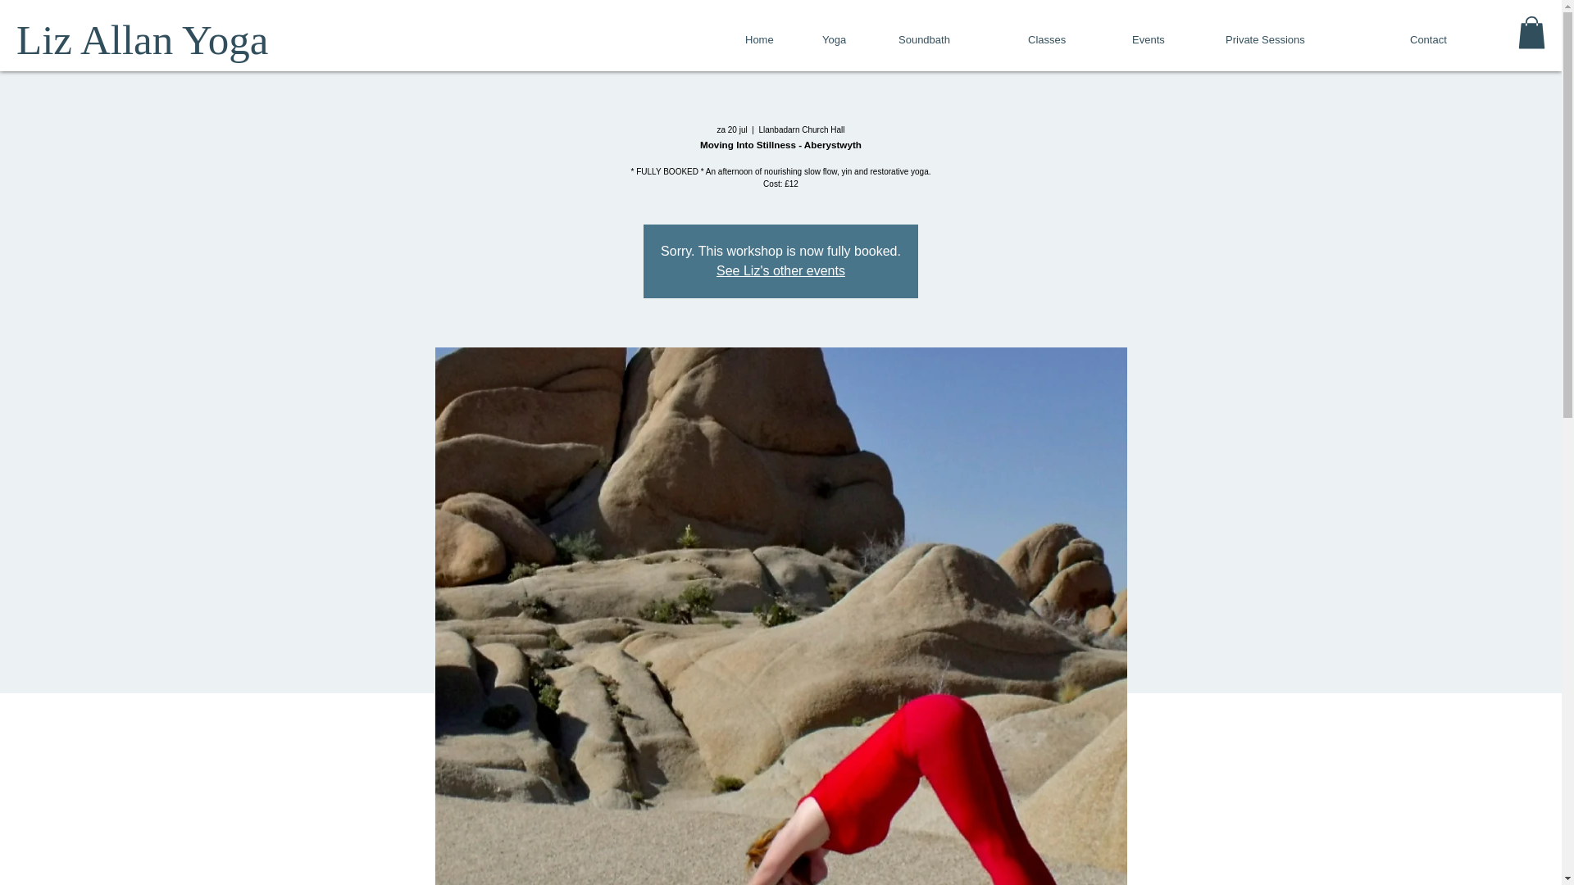 The width and height of the screenshot is (1574, 885). I want to click on Home, so click(771, 39).